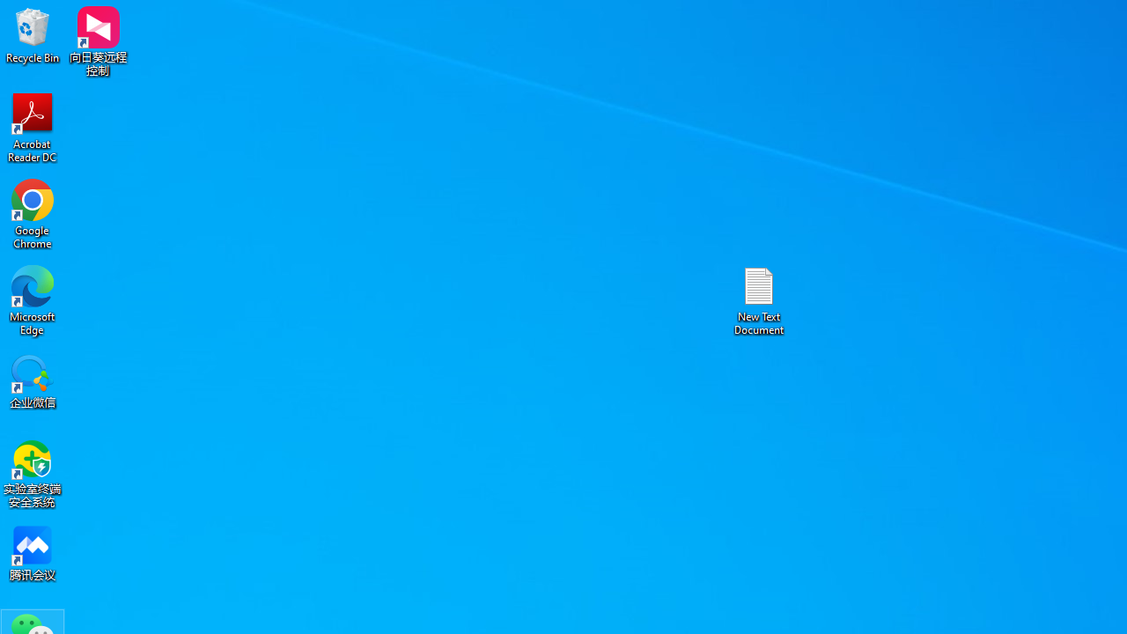  I want to click on New Text Document, so click(759, 299).